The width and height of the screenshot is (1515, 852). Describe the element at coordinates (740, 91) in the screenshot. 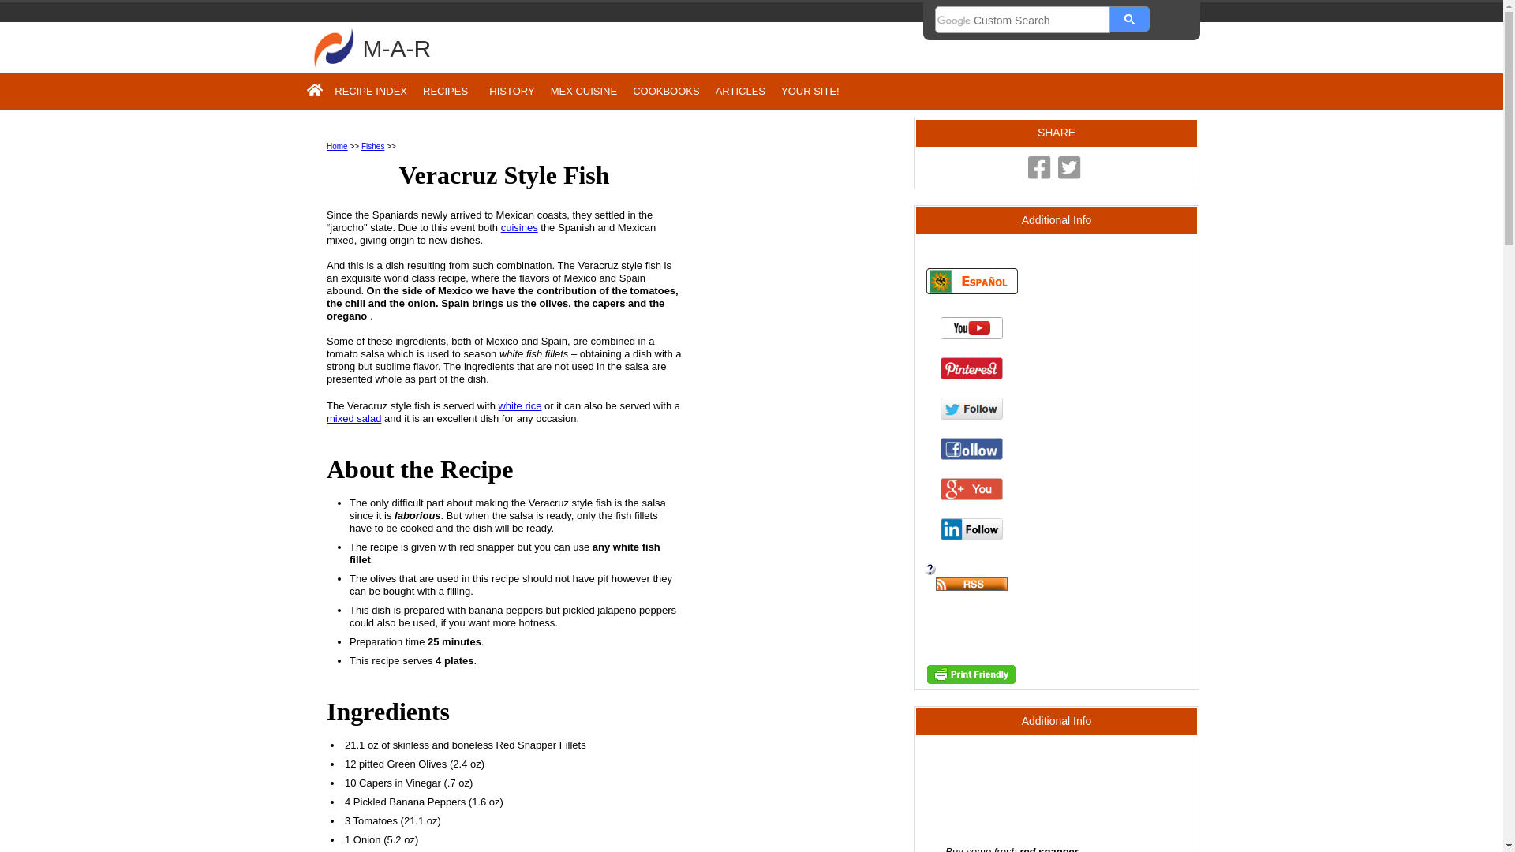

I see `ARTICLES` at that location.